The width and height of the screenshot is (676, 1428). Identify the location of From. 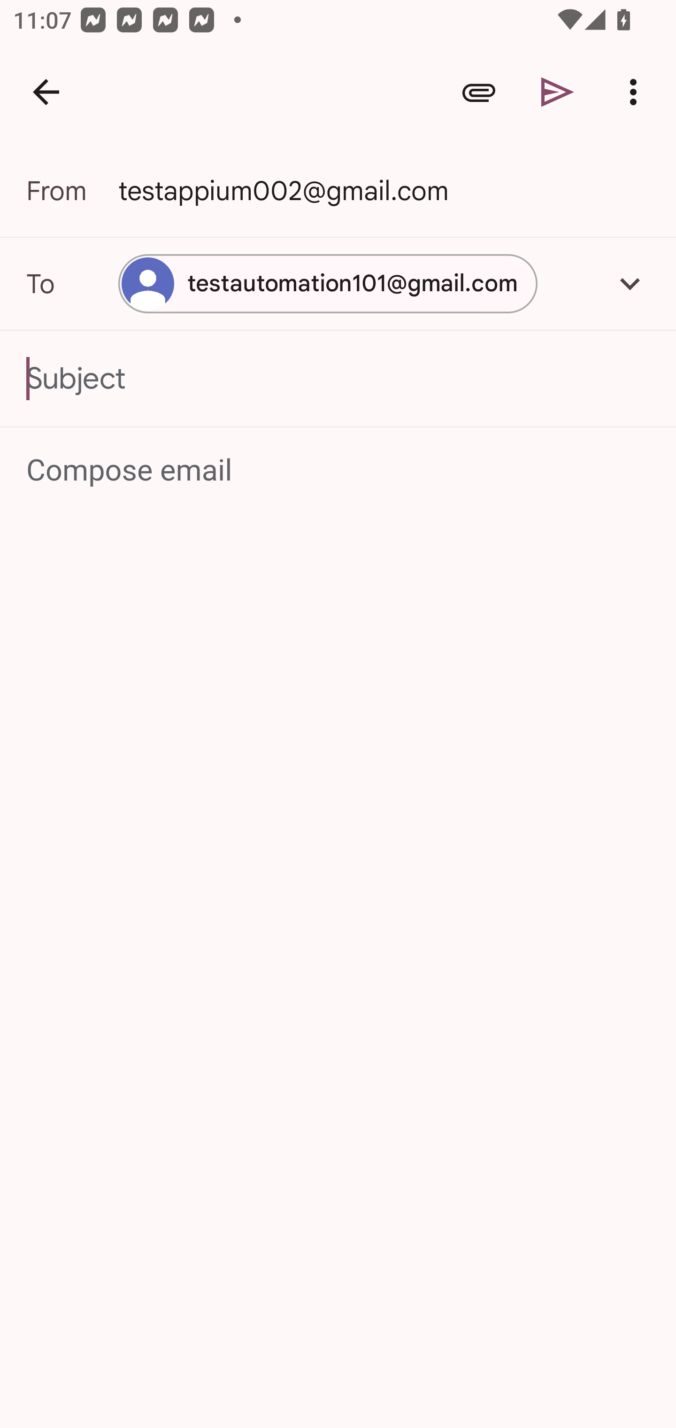
(72, 191).